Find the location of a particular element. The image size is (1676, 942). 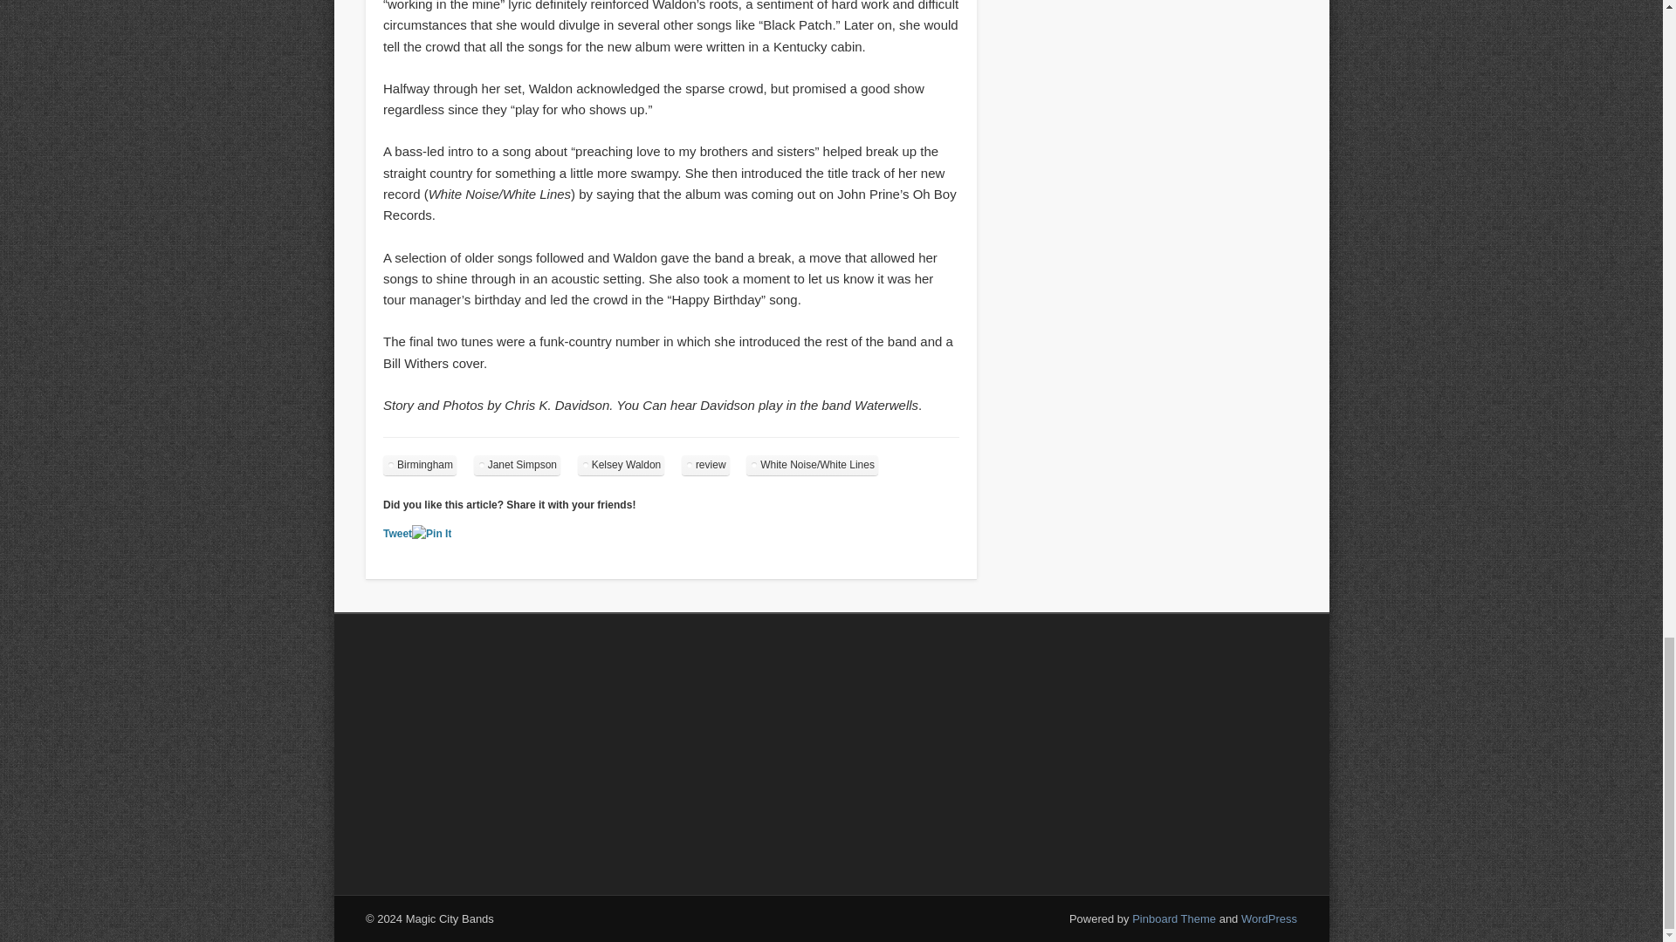

review is located at coordinates (705, 465).